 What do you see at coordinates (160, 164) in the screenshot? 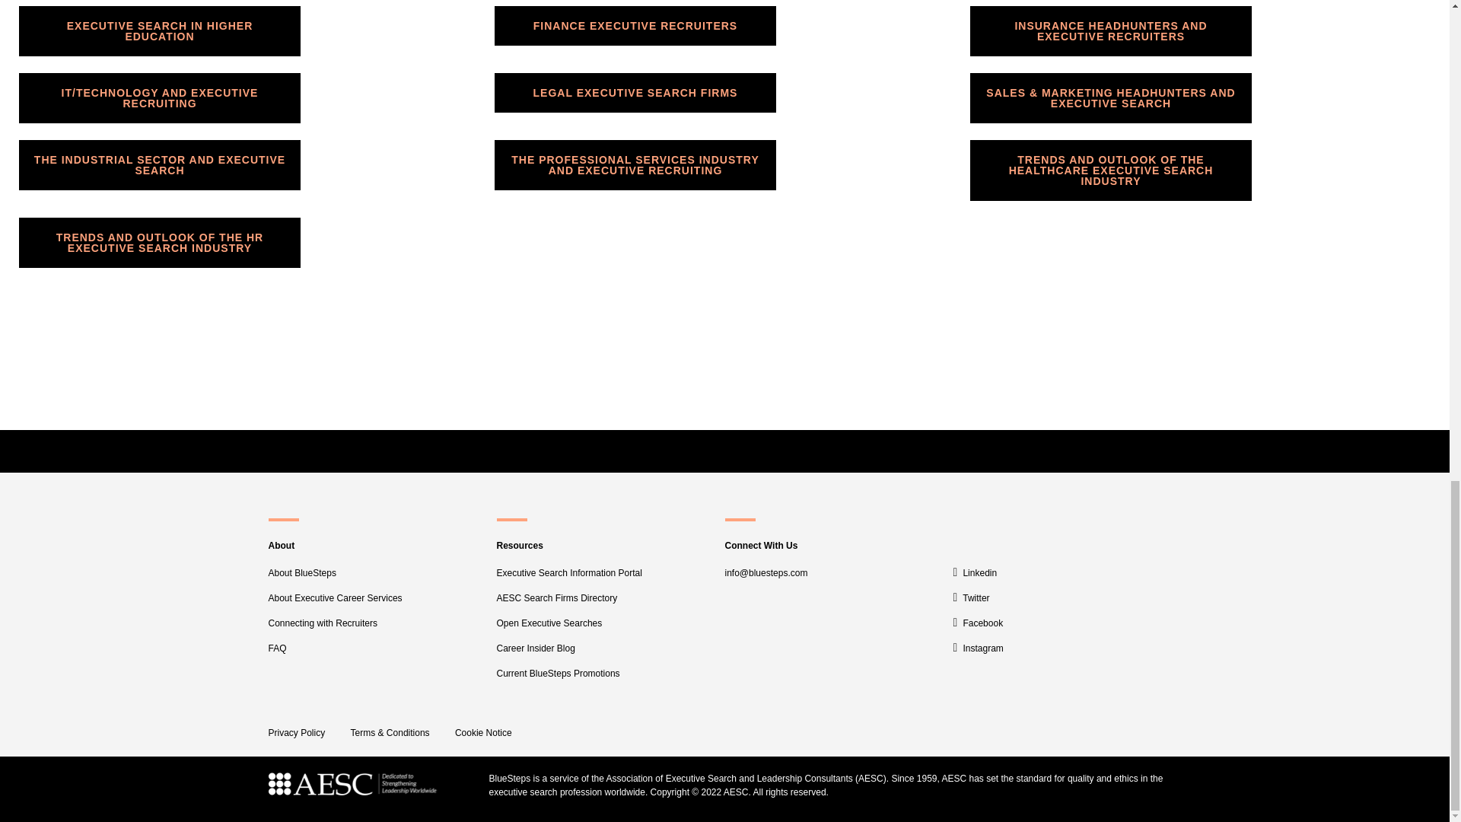
I see `THE INDUSTRIAL SECTOR AND EXECUTIVE SEARCH` at bounding box center [160, 164].